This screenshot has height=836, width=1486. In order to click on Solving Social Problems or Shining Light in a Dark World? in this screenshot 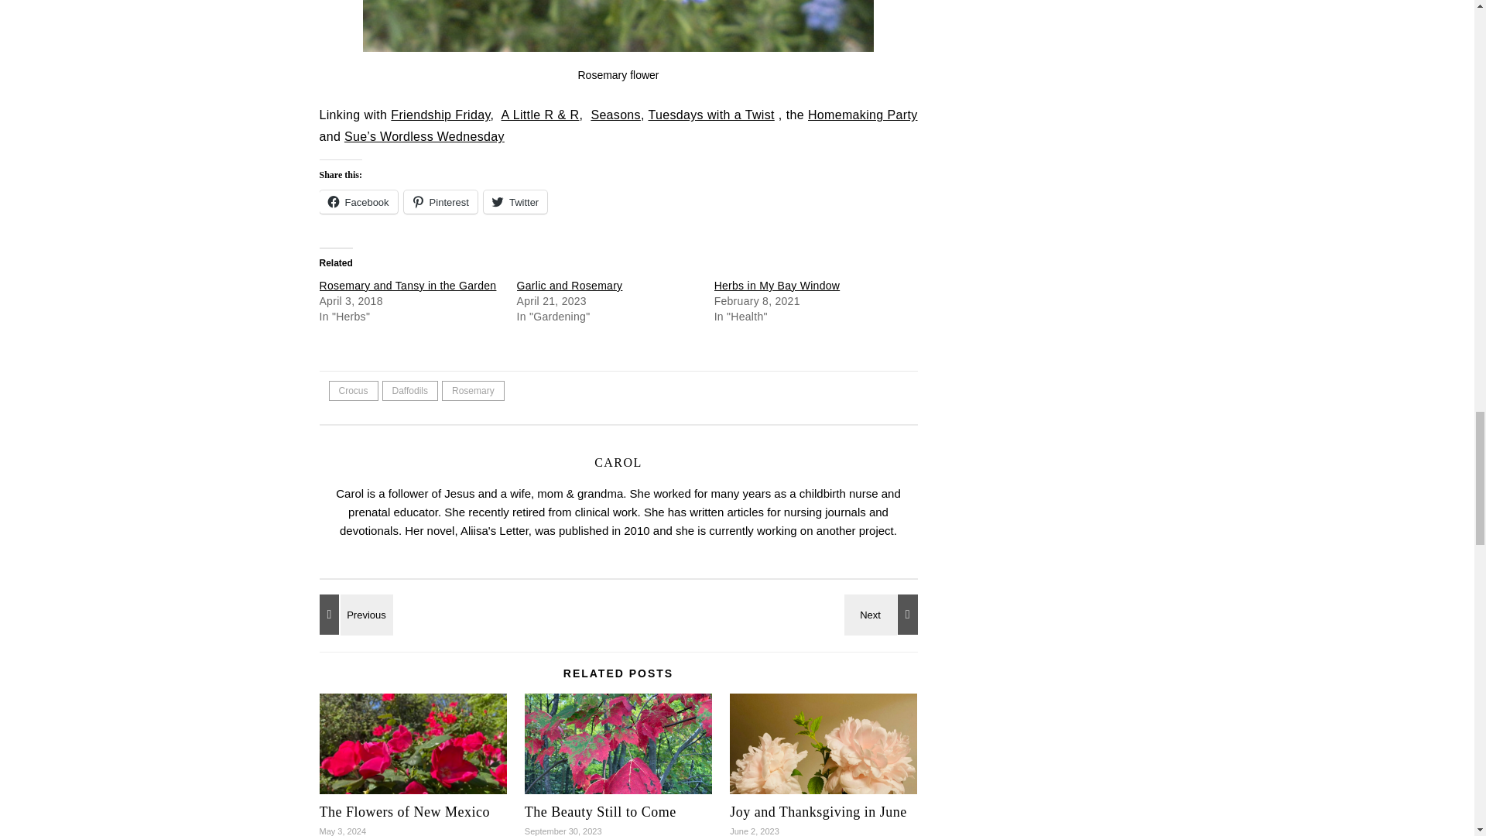, I will do `click(353, 614)`.